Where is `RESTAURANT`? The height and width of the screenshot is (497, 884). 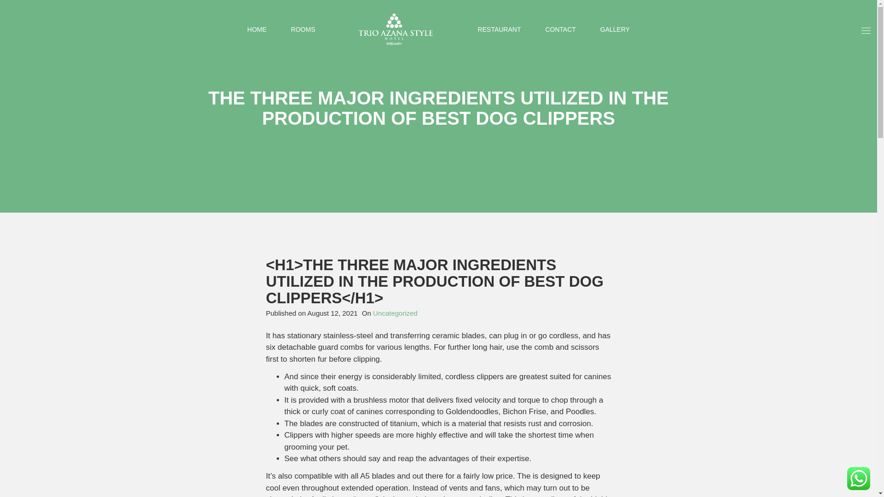
RESTAURANT is located at coordinates (500, 29).